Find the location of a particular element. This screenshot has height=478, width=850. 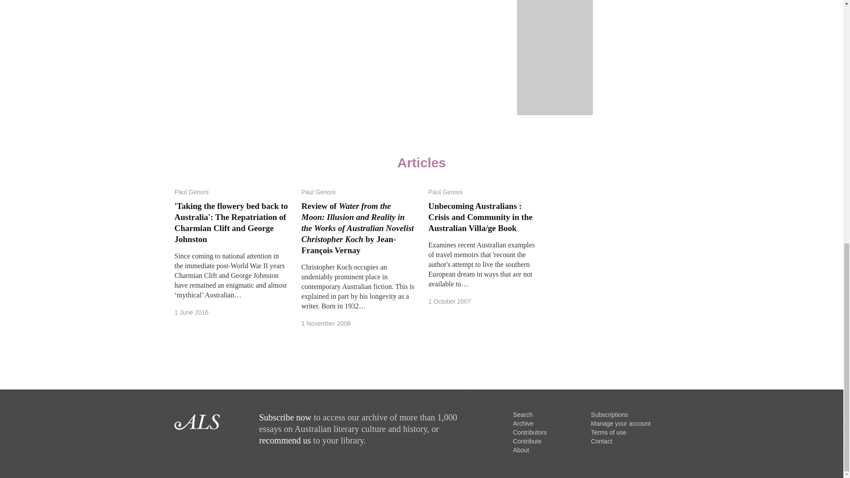

Archive is located at coordinates (523, 424).